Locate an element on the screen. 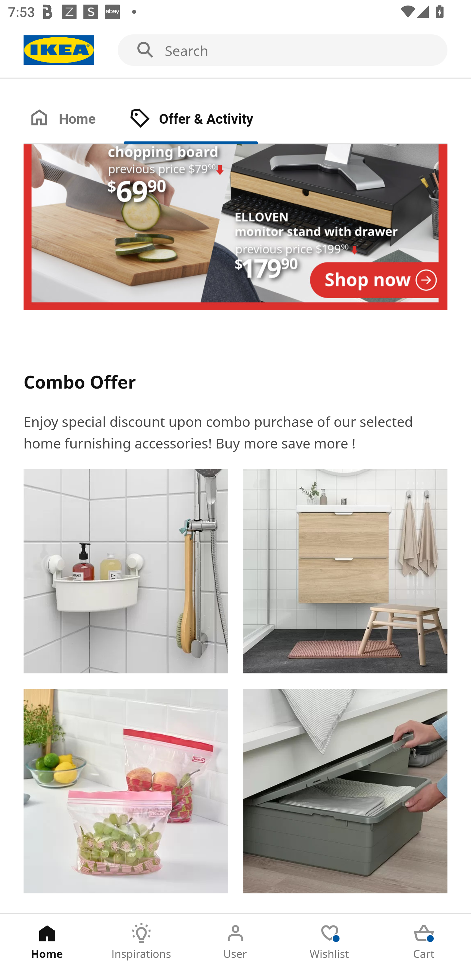 Image resolution: width=471 pixels, height=969 pixels. Inspirations
Tab 2 of 5 is located at coordinates (141, 942).